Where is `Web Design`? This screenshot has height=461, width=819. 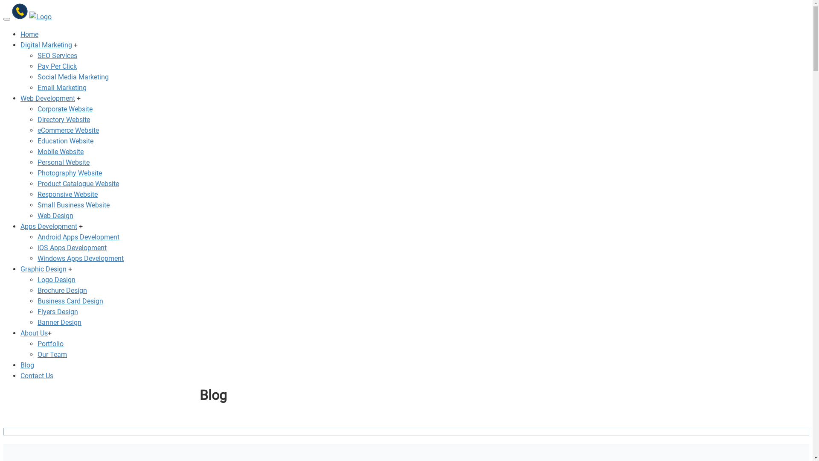 Web Design is located at coordinates (55, 216).